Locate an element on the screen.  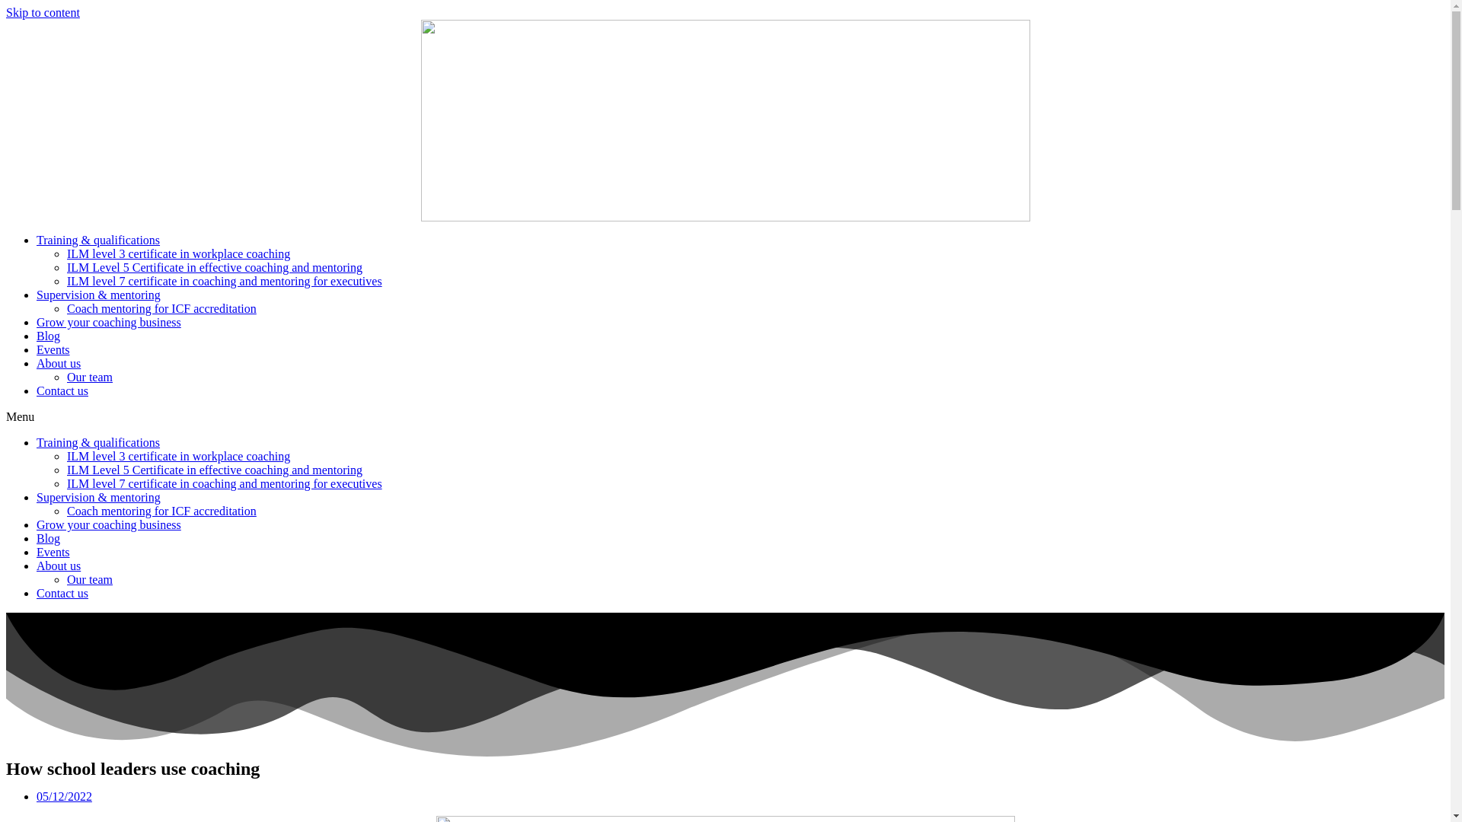
Blog is located at coordinates (48, 538).